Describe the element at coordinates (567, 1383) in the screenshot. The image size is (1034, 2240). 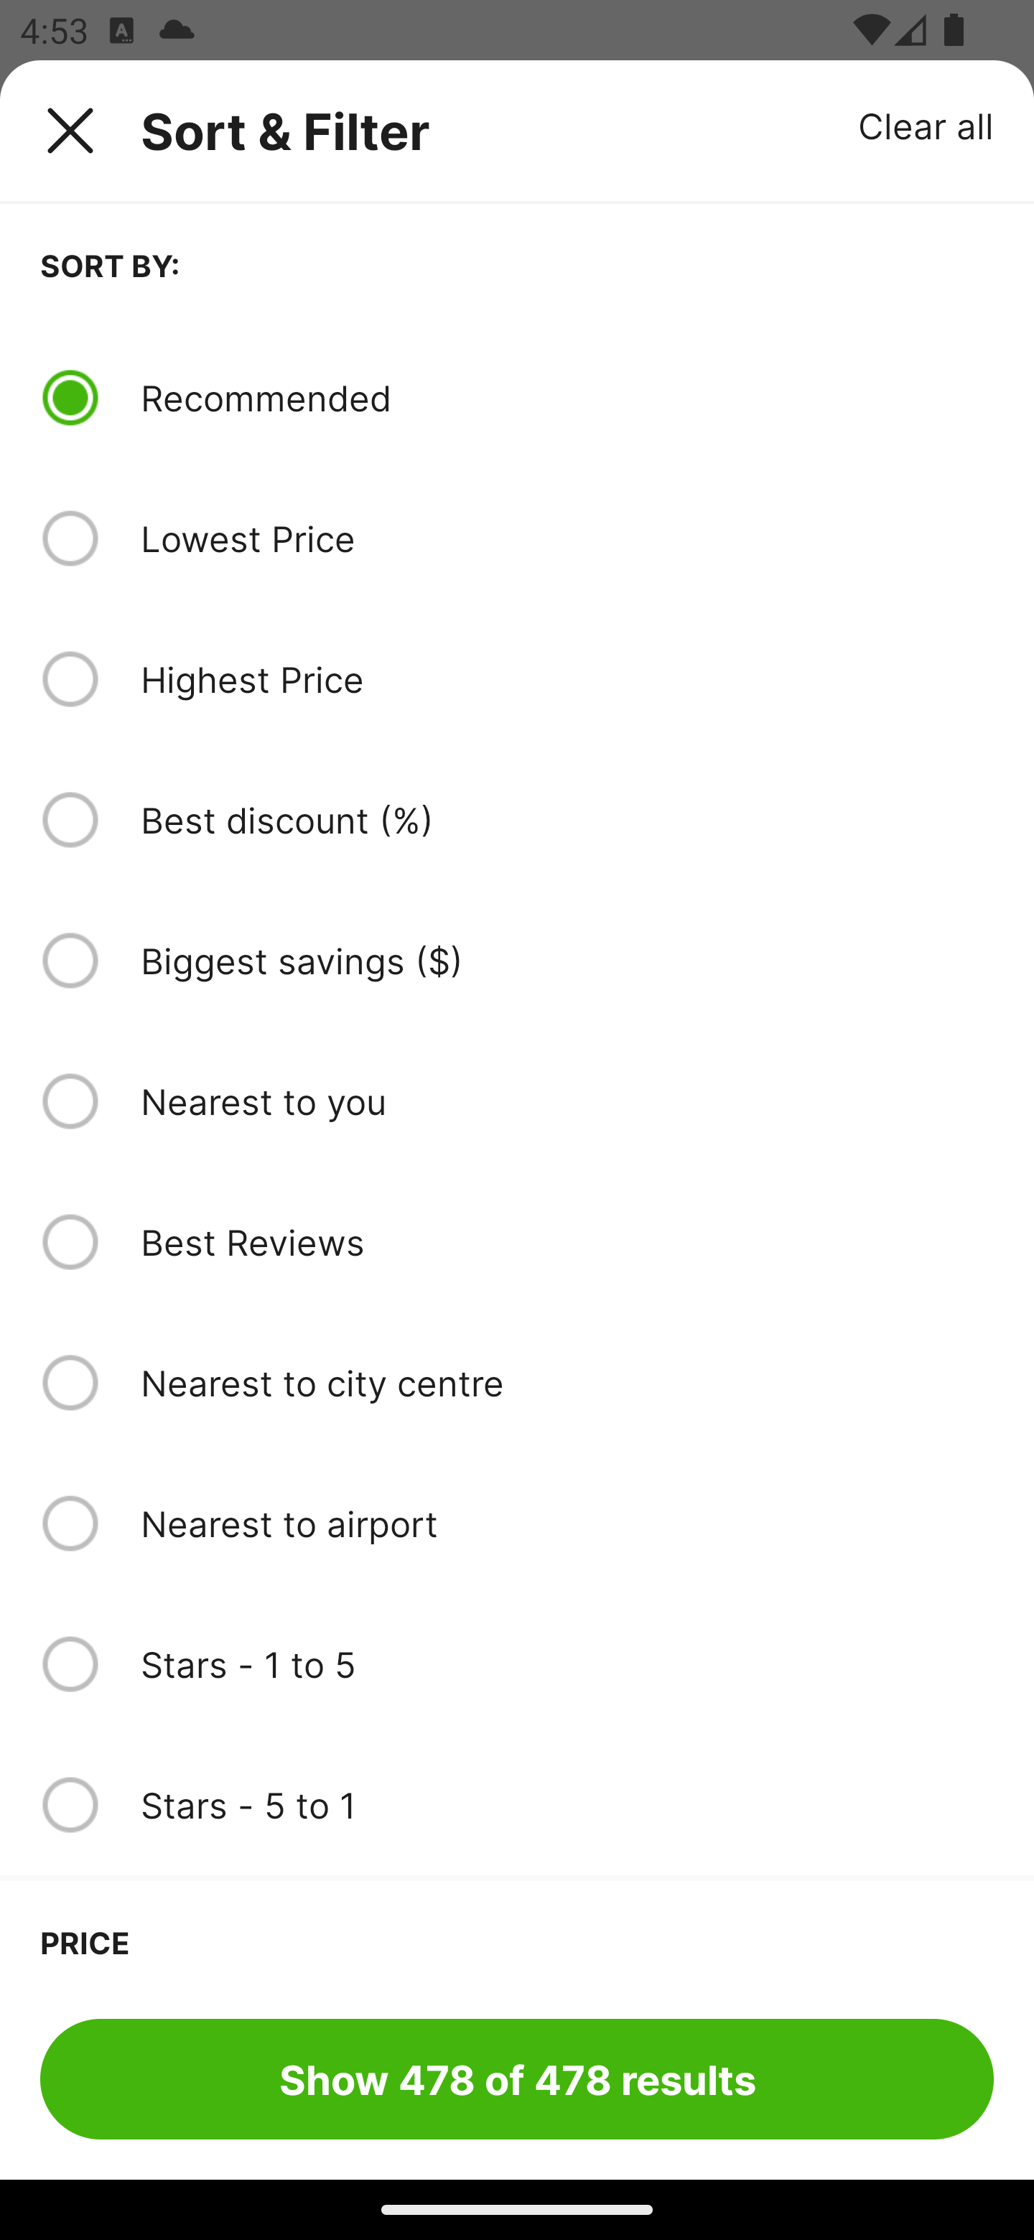
I see `Nearest to city centre` at that location.